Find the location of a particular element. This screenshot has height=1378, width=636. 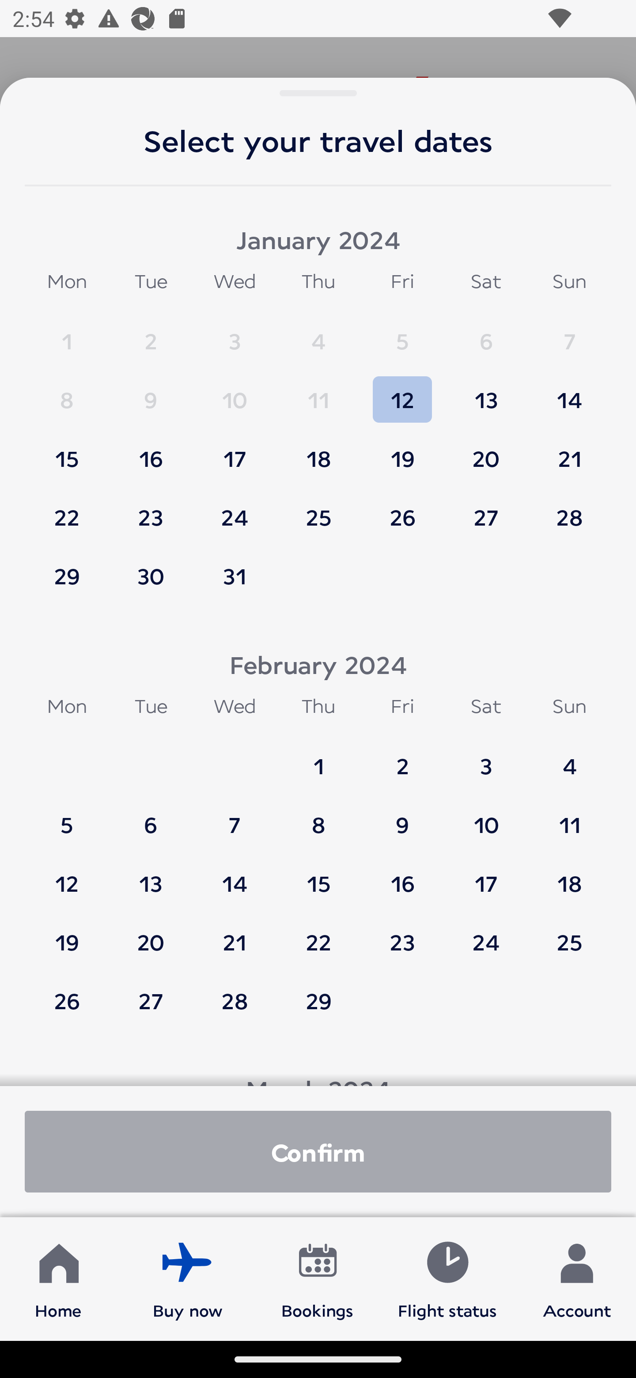

16 is located at coordinates (402, 875).